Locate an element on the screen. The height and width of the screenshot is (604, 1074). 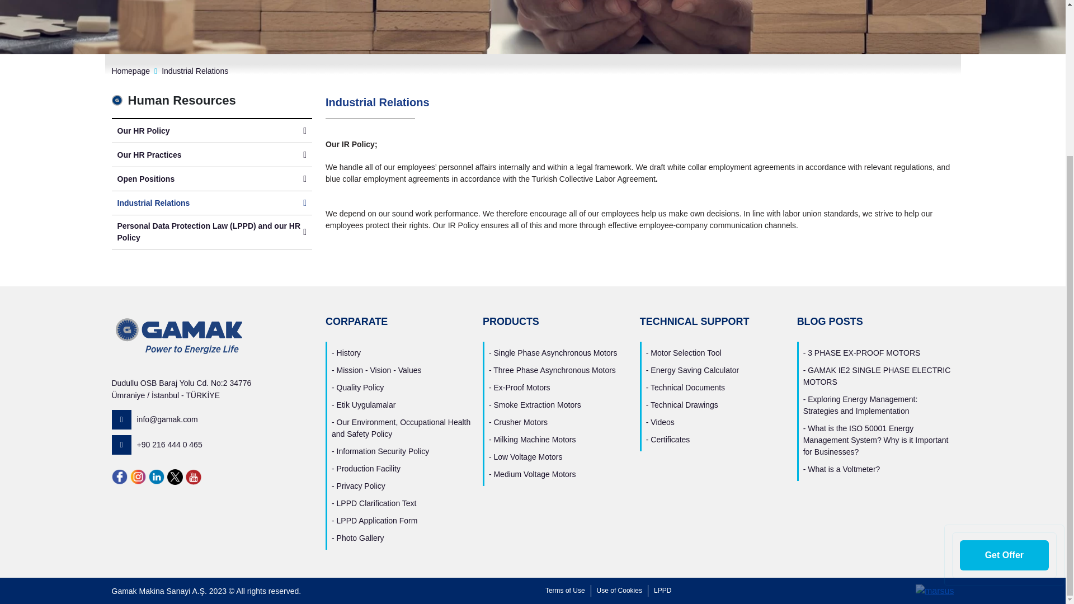
Industrial Relations is located at coordinates (211, 203).